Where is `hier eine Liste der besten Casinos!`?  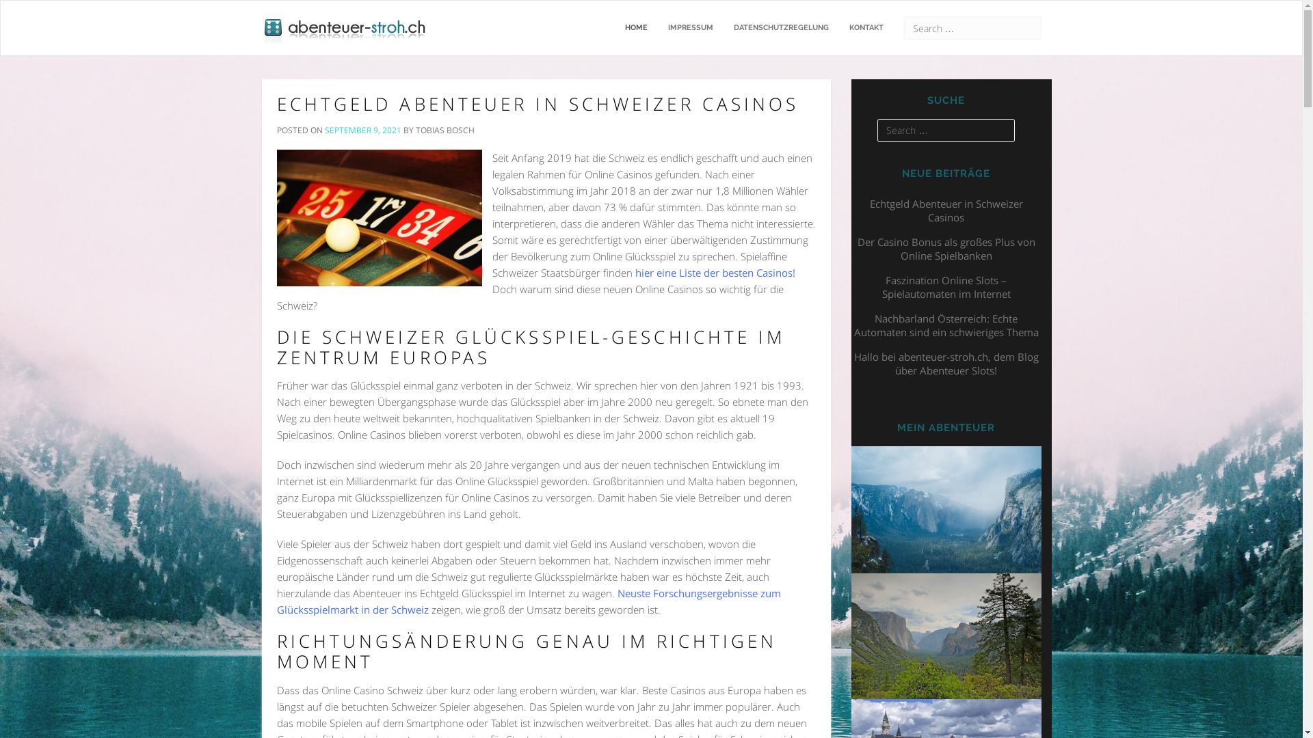
hier eine Liste der besten Casinos! is located at coordinates (715, 273).